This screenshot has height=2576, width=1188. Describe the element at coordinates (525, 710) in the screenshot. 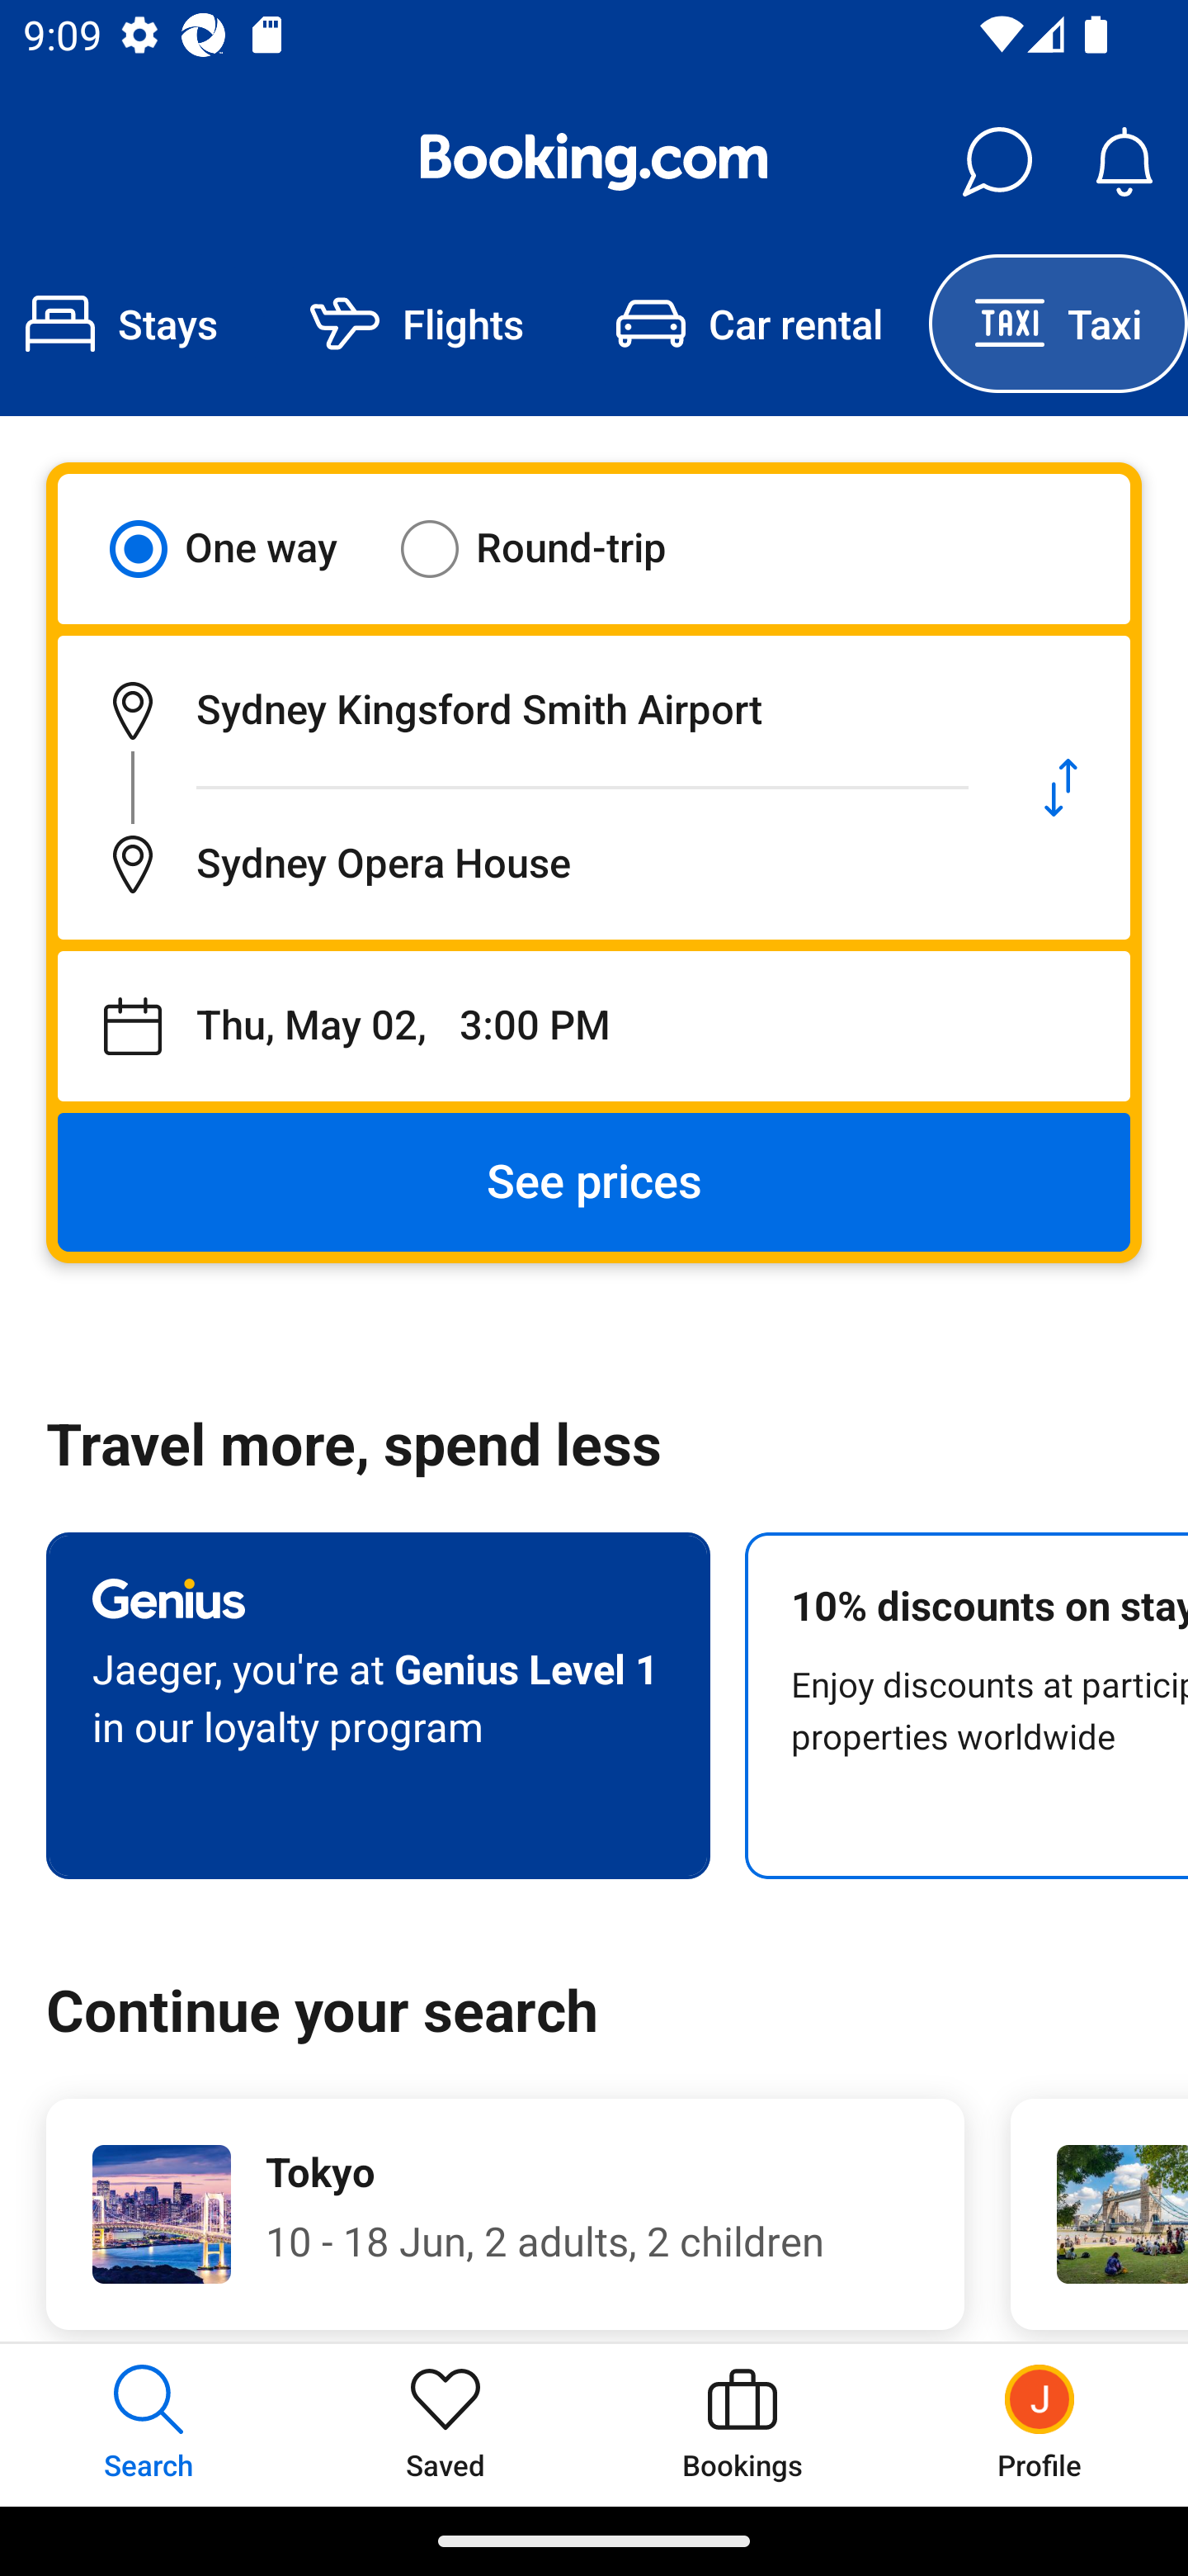

I see `Pick-up location: Sydney Kingsford Smith Airport` at that location.